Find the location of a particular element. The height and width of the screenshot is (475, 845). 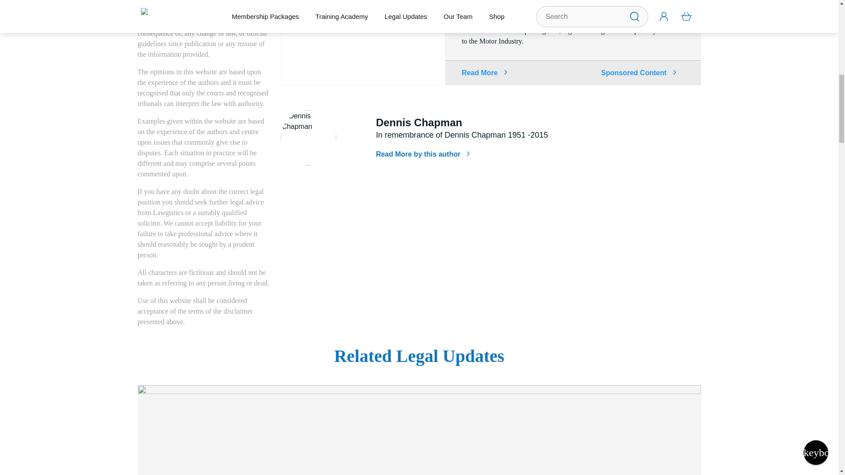

Read More is located at coordinates (484, 72).